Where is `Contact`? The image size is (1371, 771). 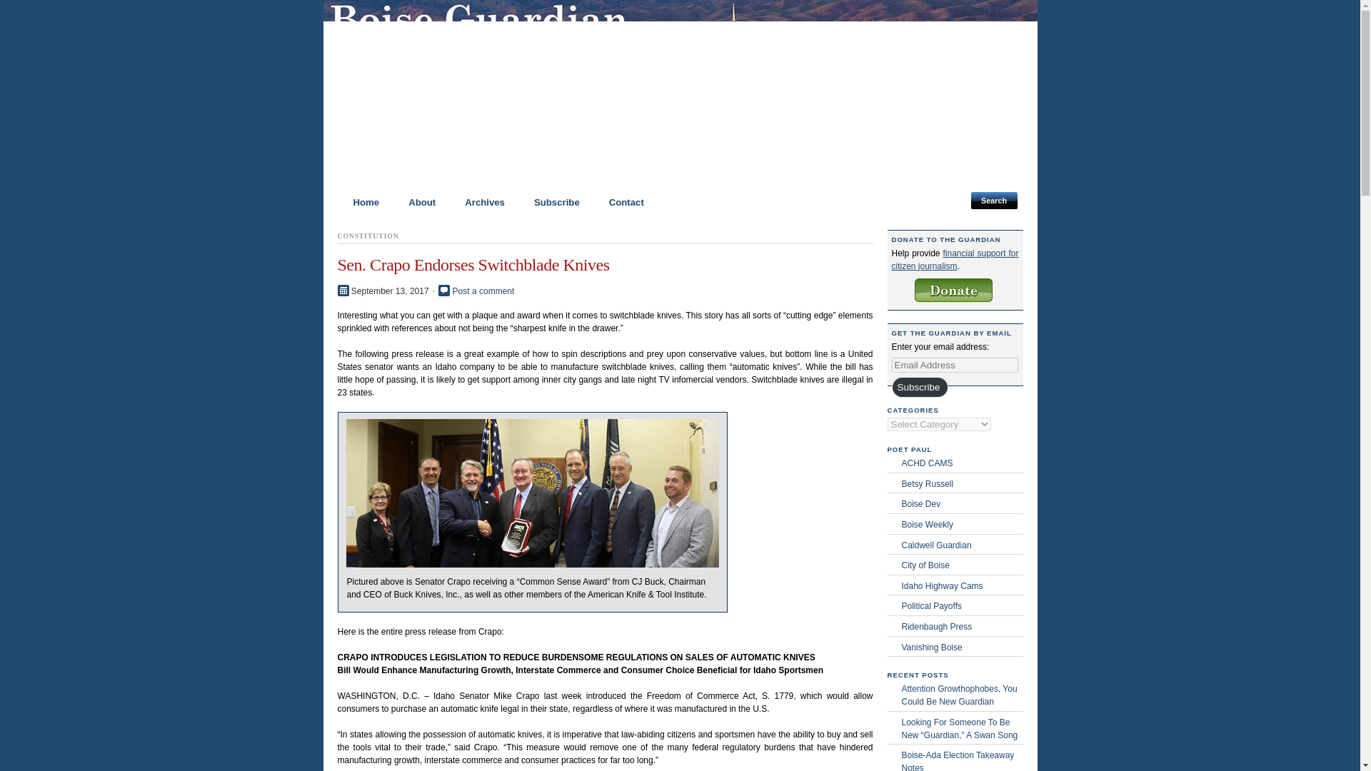
Contact is located at coordinates (620, 203).